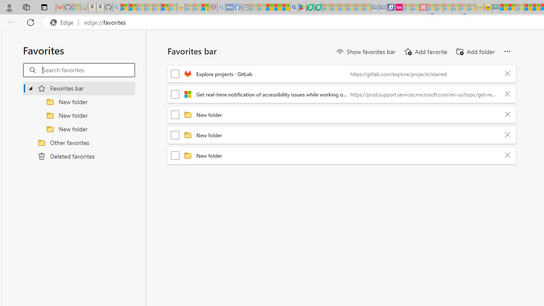  Describe the element at coordinates (342, 156) in the screenshot. I see `FolderNew folder` at that location.